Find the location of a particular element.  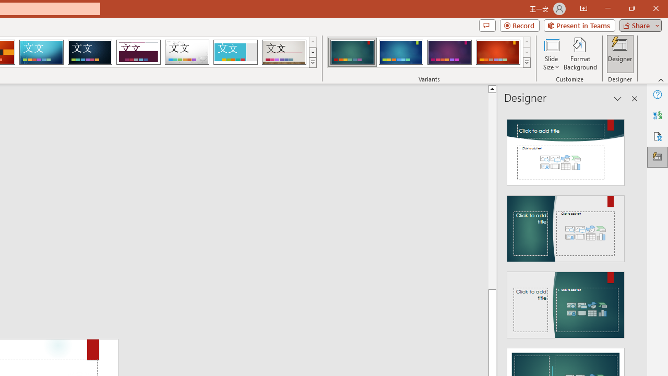

Variants is located at coordinates (527, 63).